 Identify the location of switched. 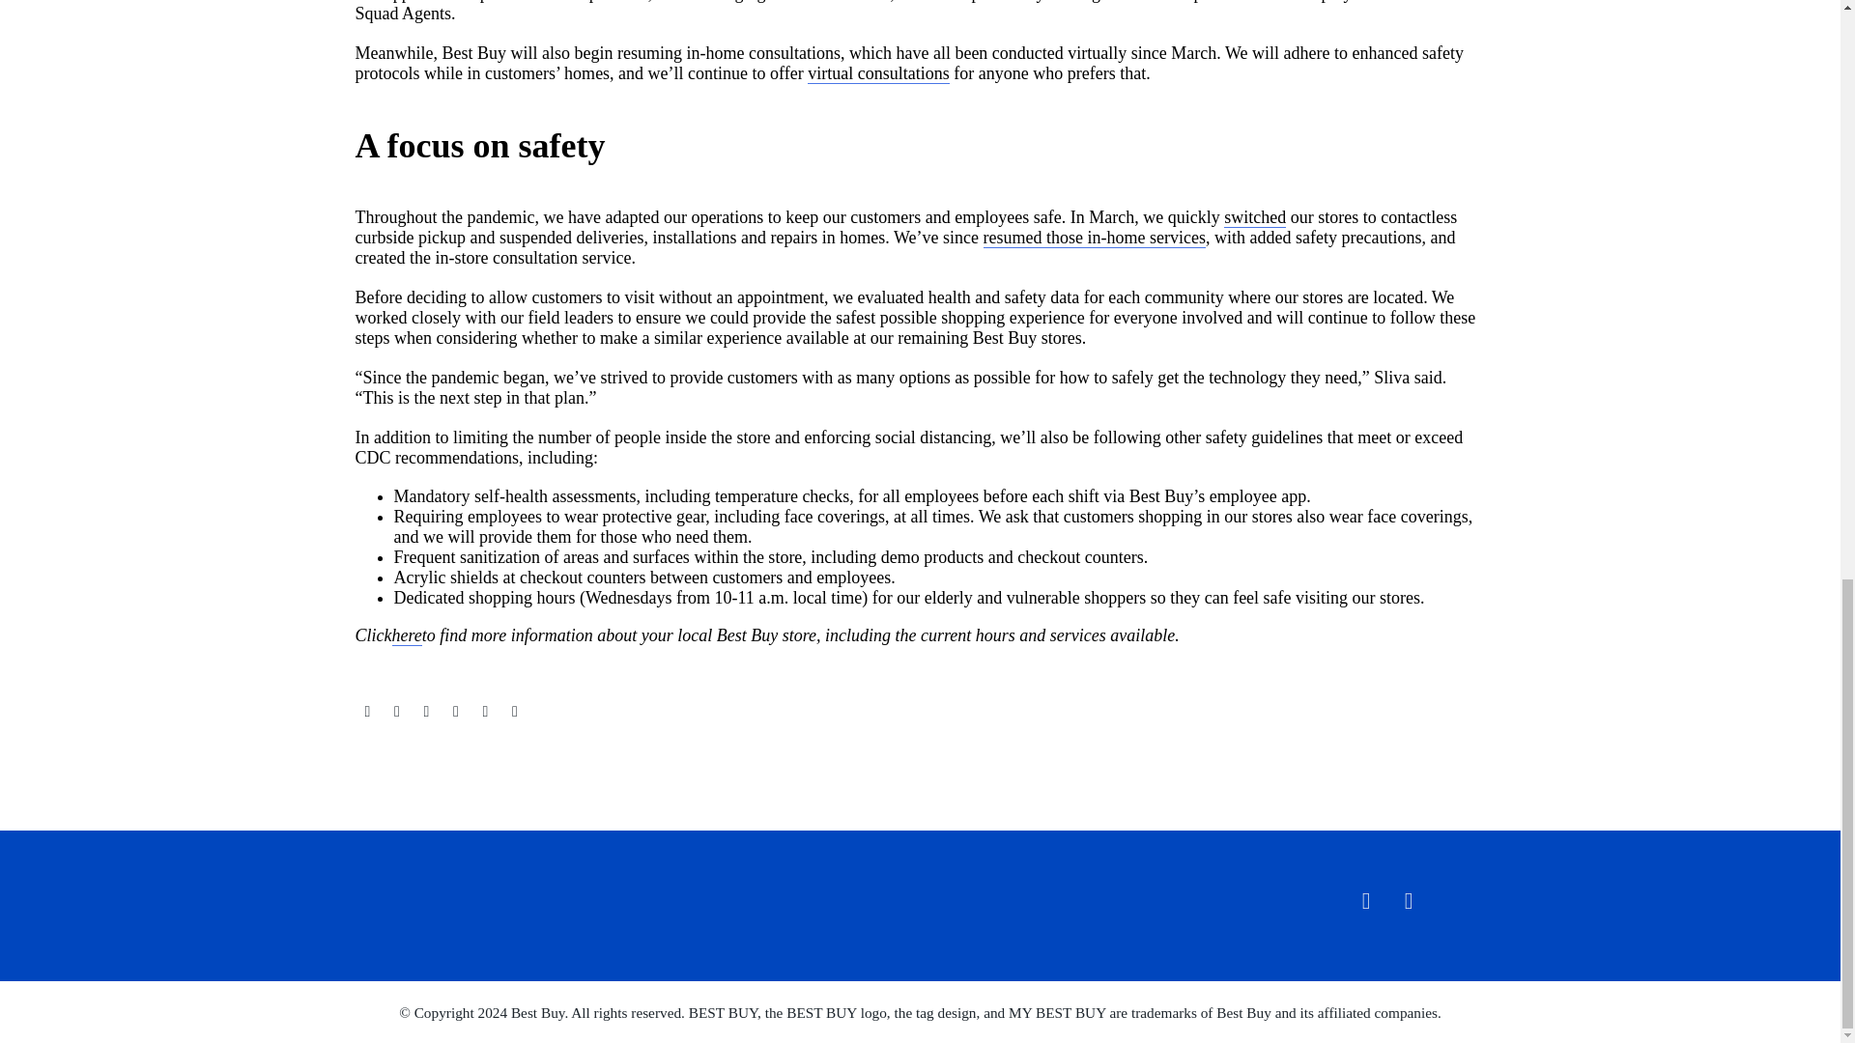
(1254, 217).